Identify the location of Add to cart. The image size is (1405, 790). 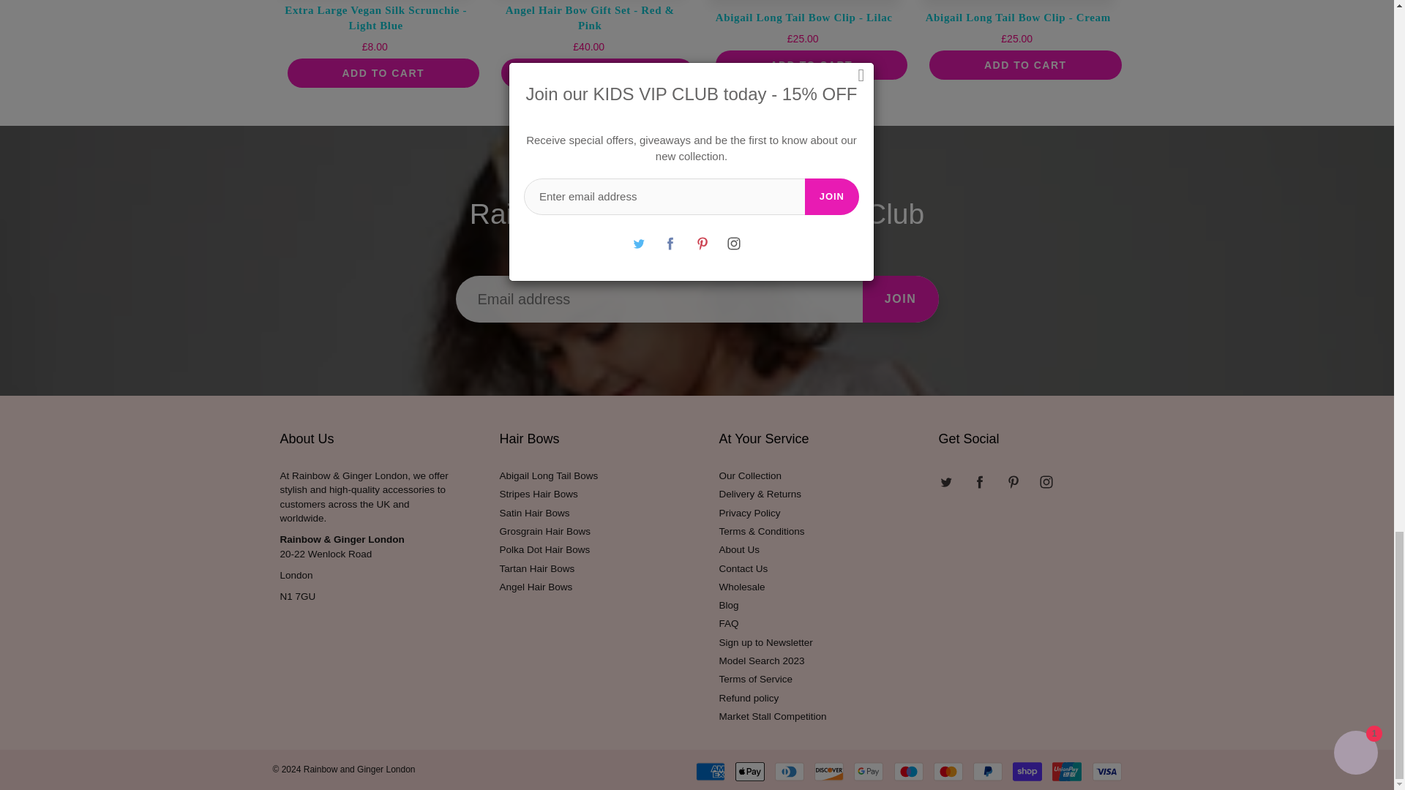
(811, 65).